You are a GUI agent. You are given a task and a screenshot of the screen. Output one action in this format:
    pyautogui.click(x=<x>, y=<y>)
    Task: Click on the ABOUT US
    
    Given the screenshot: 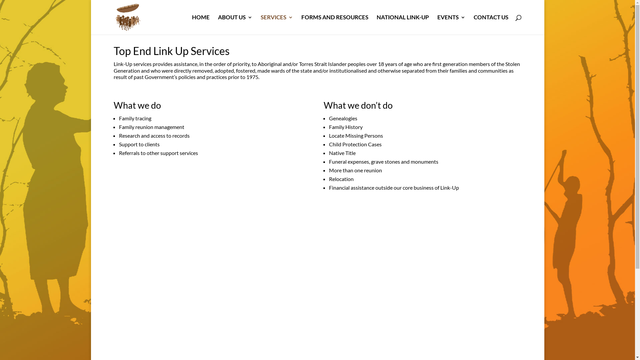 What is the action you would take?
    pyautogui.click(x=235, y=25)
    